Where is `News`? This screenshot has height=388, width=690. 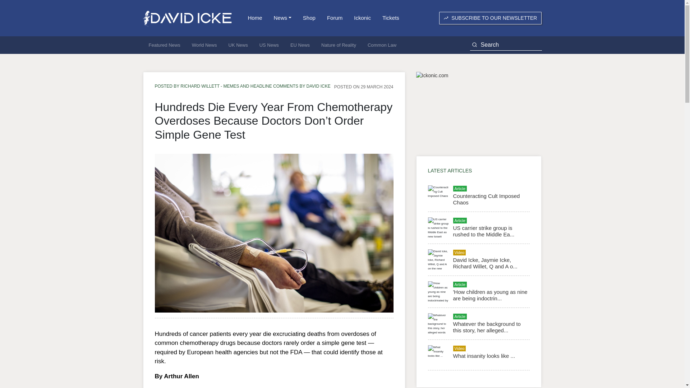
News is located at coordinates (282, 18).